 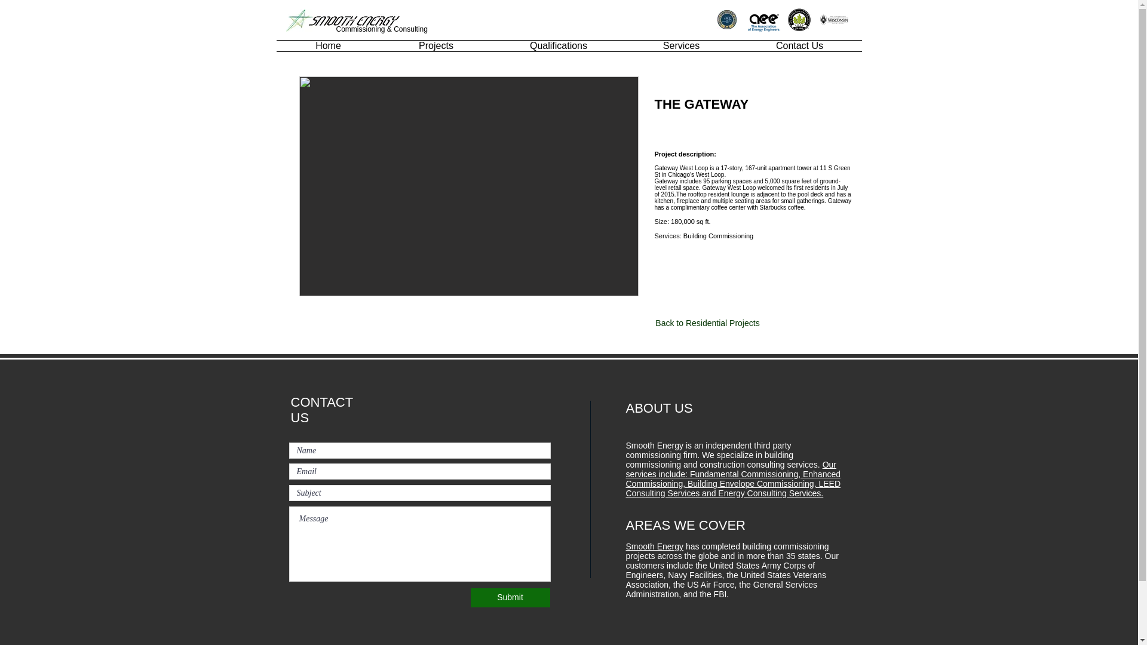 What do you see at coordinates (681, 46) in the screenshot?
I see `Services` at bounding box center [681, 46].